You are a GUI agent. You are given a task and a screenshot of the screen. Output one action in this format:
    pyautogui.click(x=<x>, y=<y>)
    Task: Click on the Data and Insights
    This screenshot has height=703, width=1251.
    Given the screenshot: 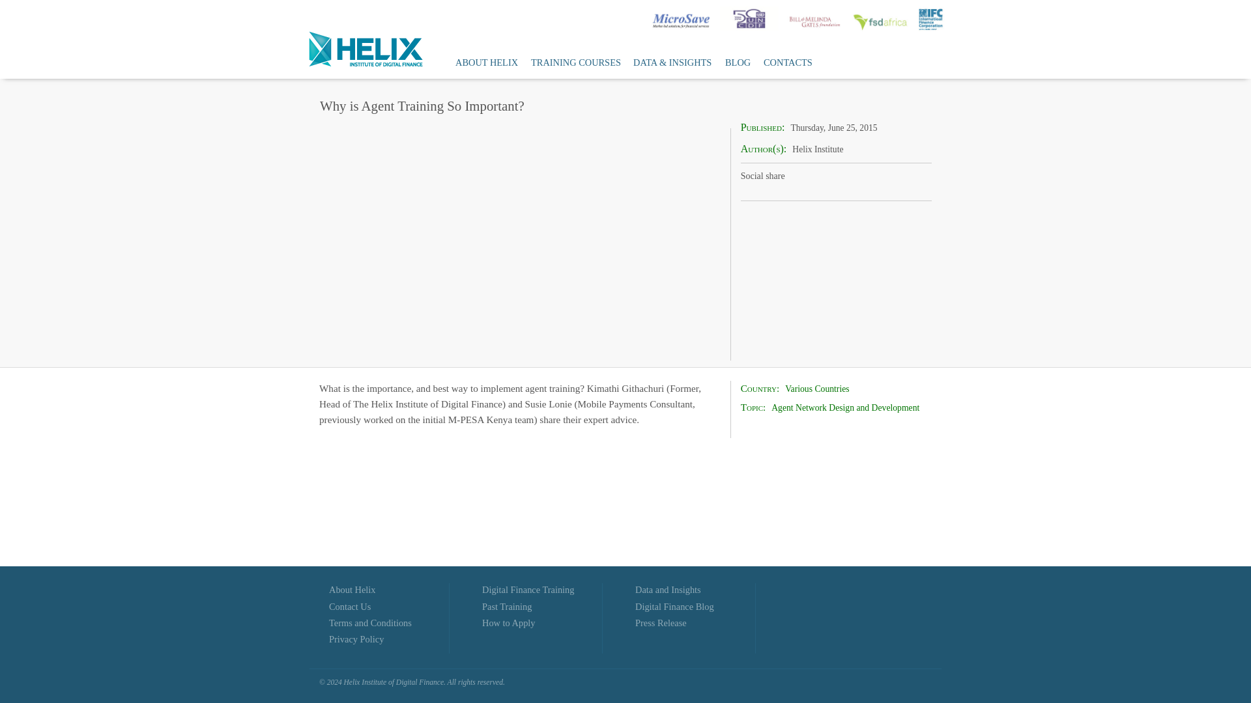 What is the action you would take?
    pyautogui.click(x=668, y=589)
    